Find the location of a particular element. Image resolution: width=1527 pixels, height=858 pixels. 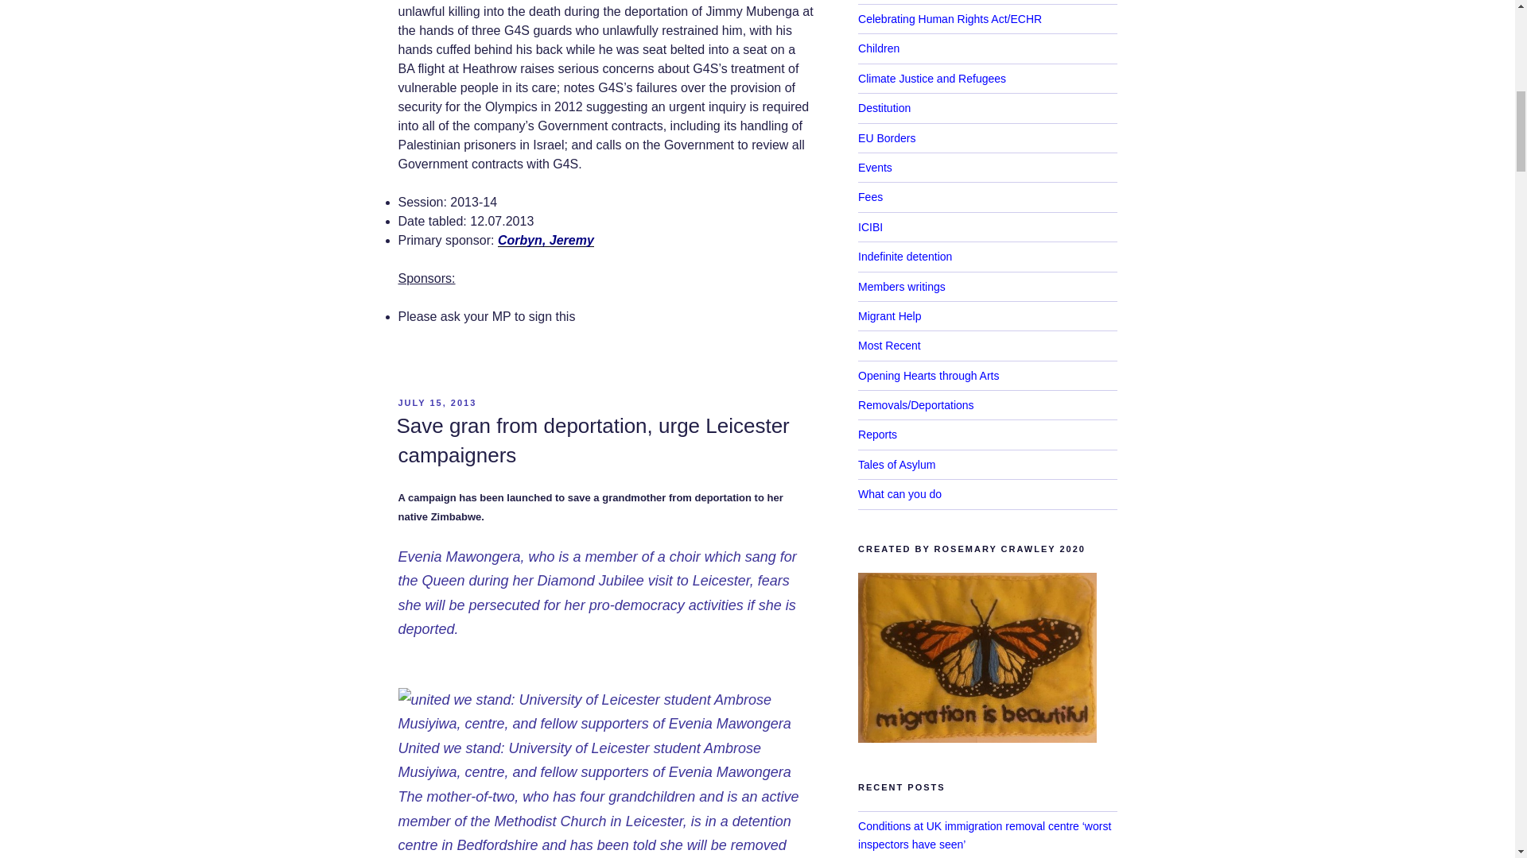

Climate Justice and Refugees is located at coordinates (932, 78).